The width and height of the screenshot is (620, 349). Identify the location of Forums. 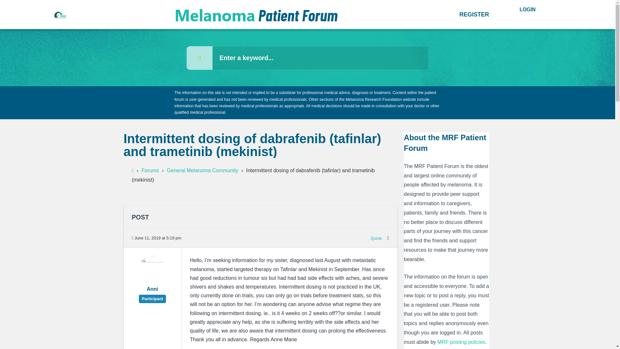
(150, 170).